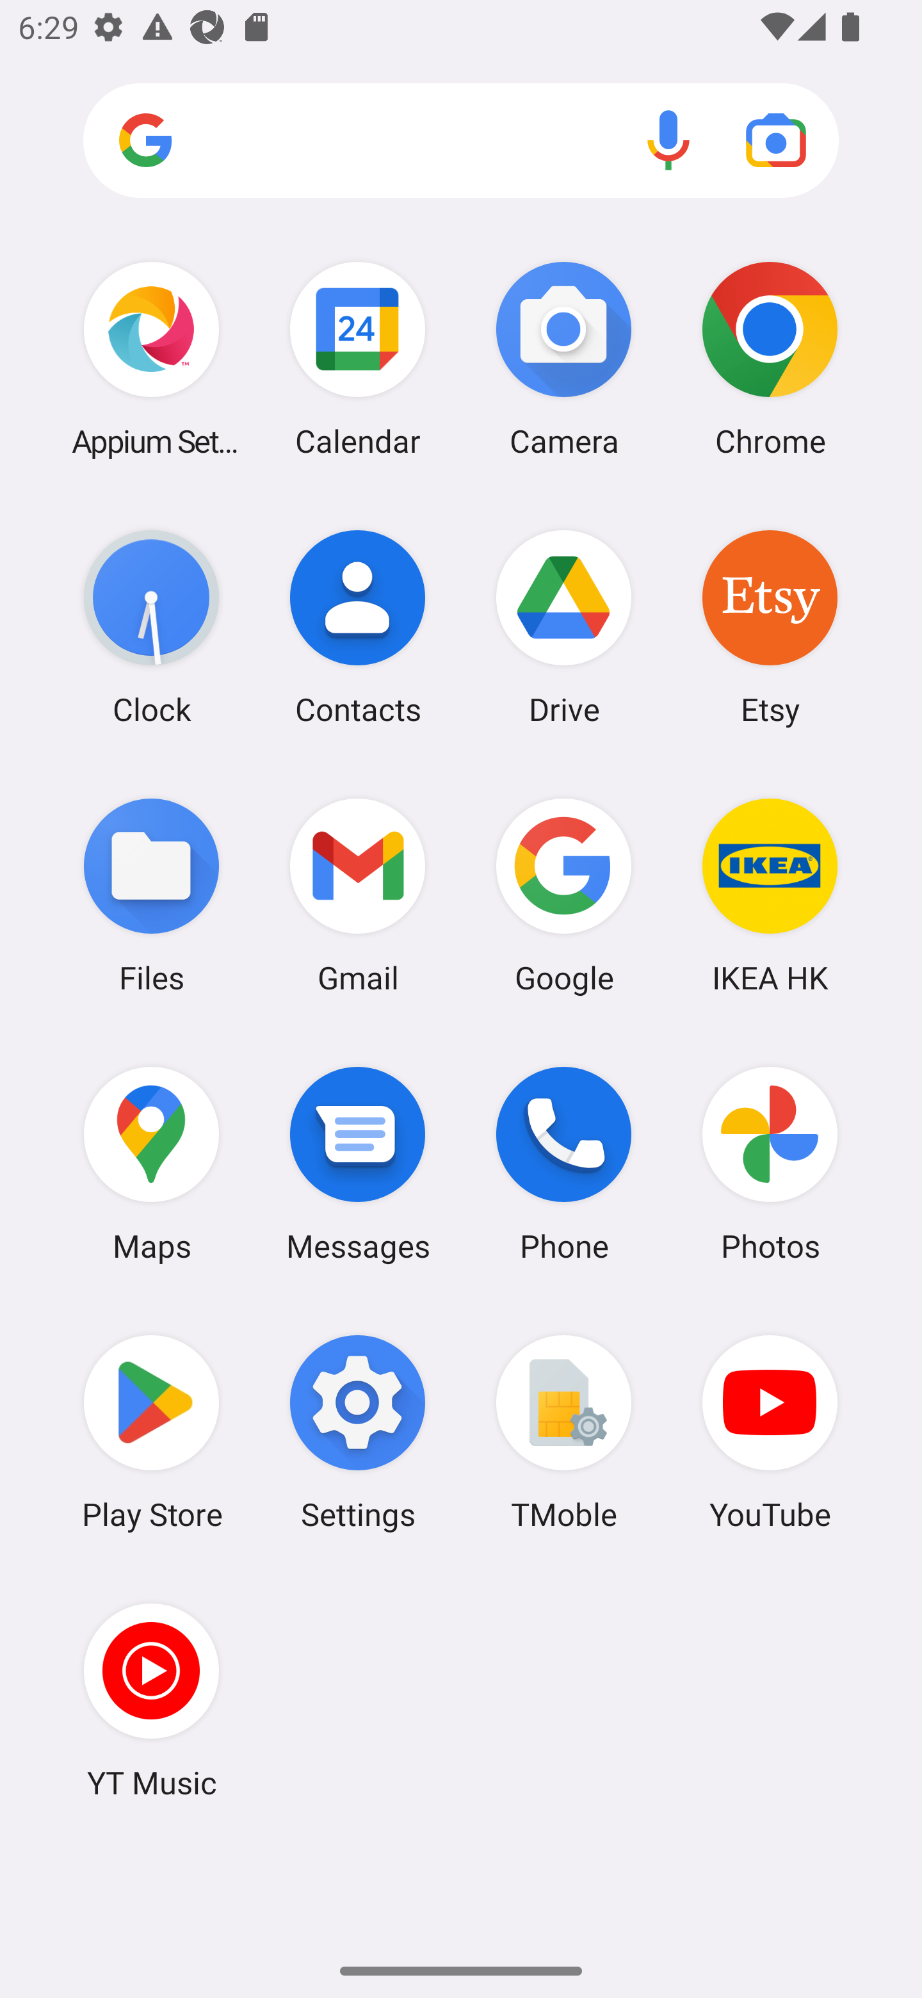 The image size is (922, 1998). What do you see at coordinates (151, 359) in the screenshot?
I see `Appium Settings` at bounding box center [151, 359].